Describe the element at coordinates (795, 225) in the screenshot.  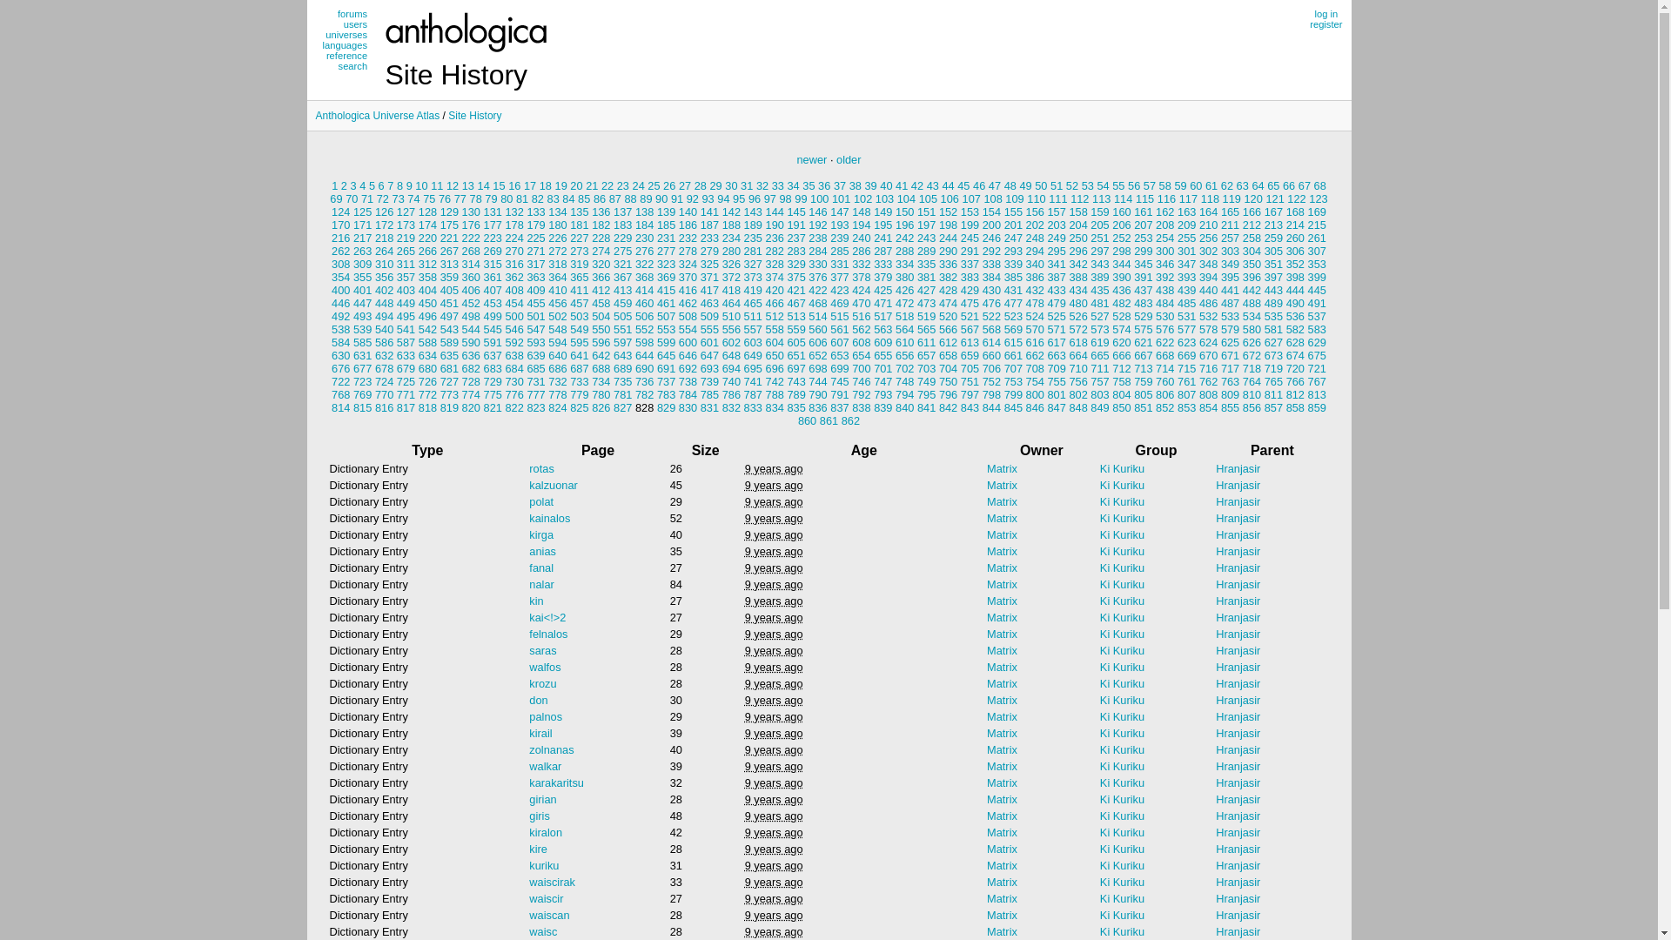
I see `191` at that location.